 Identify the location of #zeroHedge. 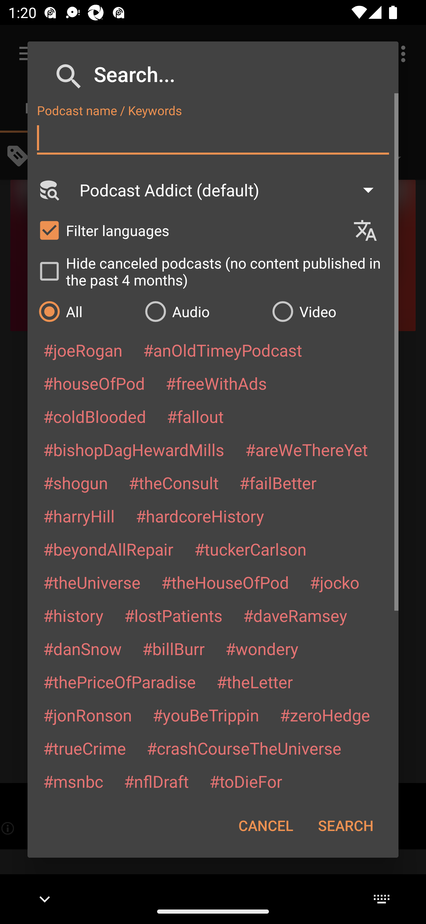
(325, 715).